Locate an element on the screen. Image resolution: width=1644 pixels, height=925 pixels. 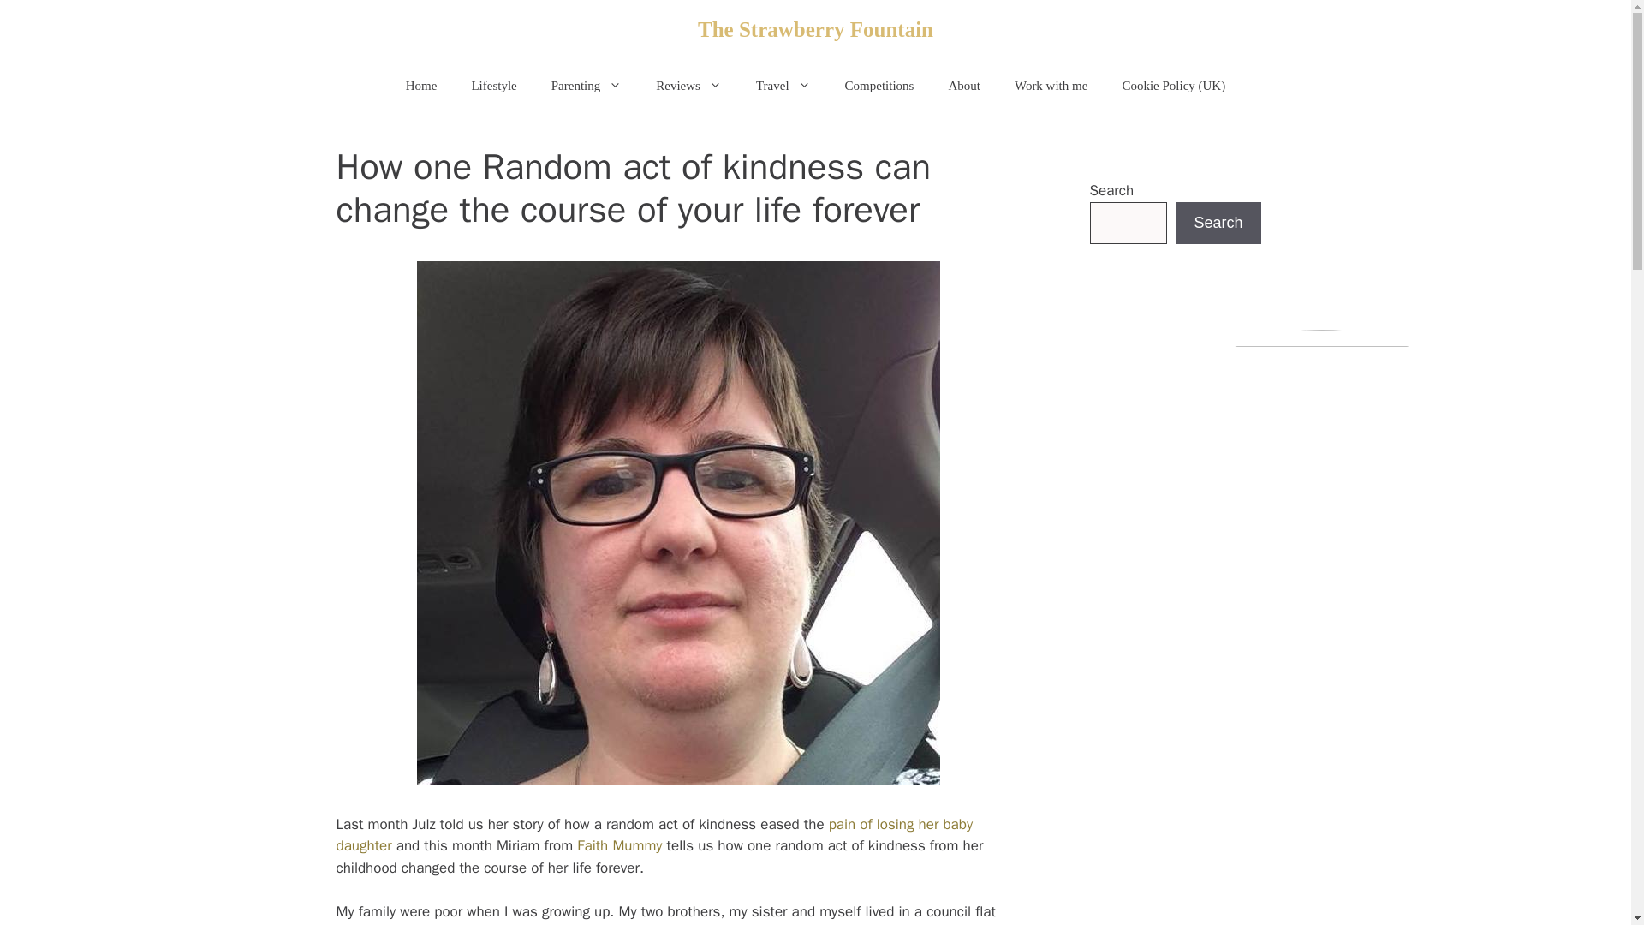
Home is located at coordinates (421, 86).